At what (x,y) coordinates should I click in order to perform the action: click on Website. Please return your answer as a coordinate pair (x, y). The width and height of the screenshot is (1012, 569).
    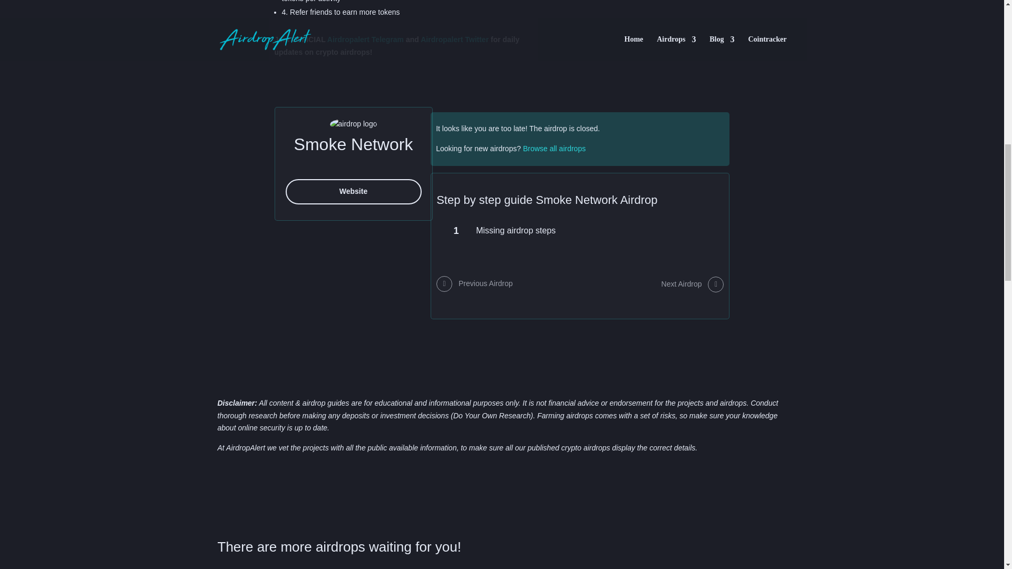
    Looking at the image, I should click on (353, 192).